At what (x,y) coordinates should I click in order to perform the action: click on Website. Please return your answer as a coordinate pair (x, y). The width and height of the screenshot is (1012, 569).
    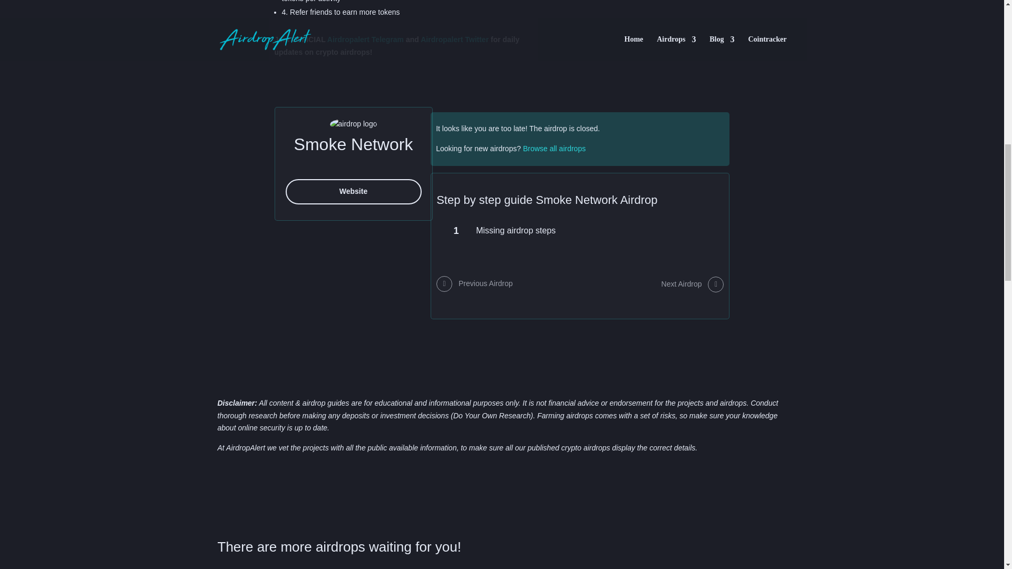
    Looking at the image, I should click on (353, 192).